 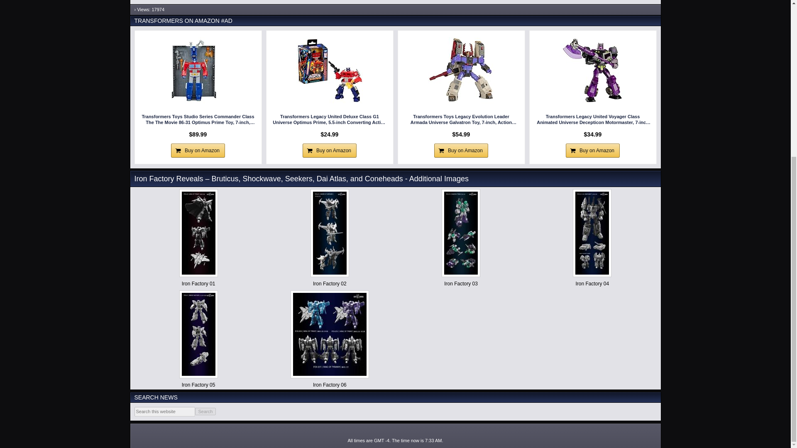 I want to click on Buy on Amazon, so click(x=461, y=150).